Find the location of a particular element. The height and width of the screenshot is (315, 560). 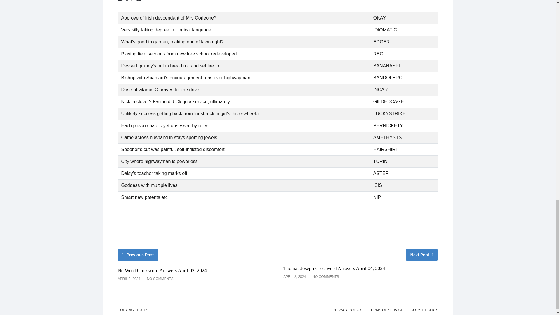

TERMS OF SERVICE is located at coordinates (386, 310).